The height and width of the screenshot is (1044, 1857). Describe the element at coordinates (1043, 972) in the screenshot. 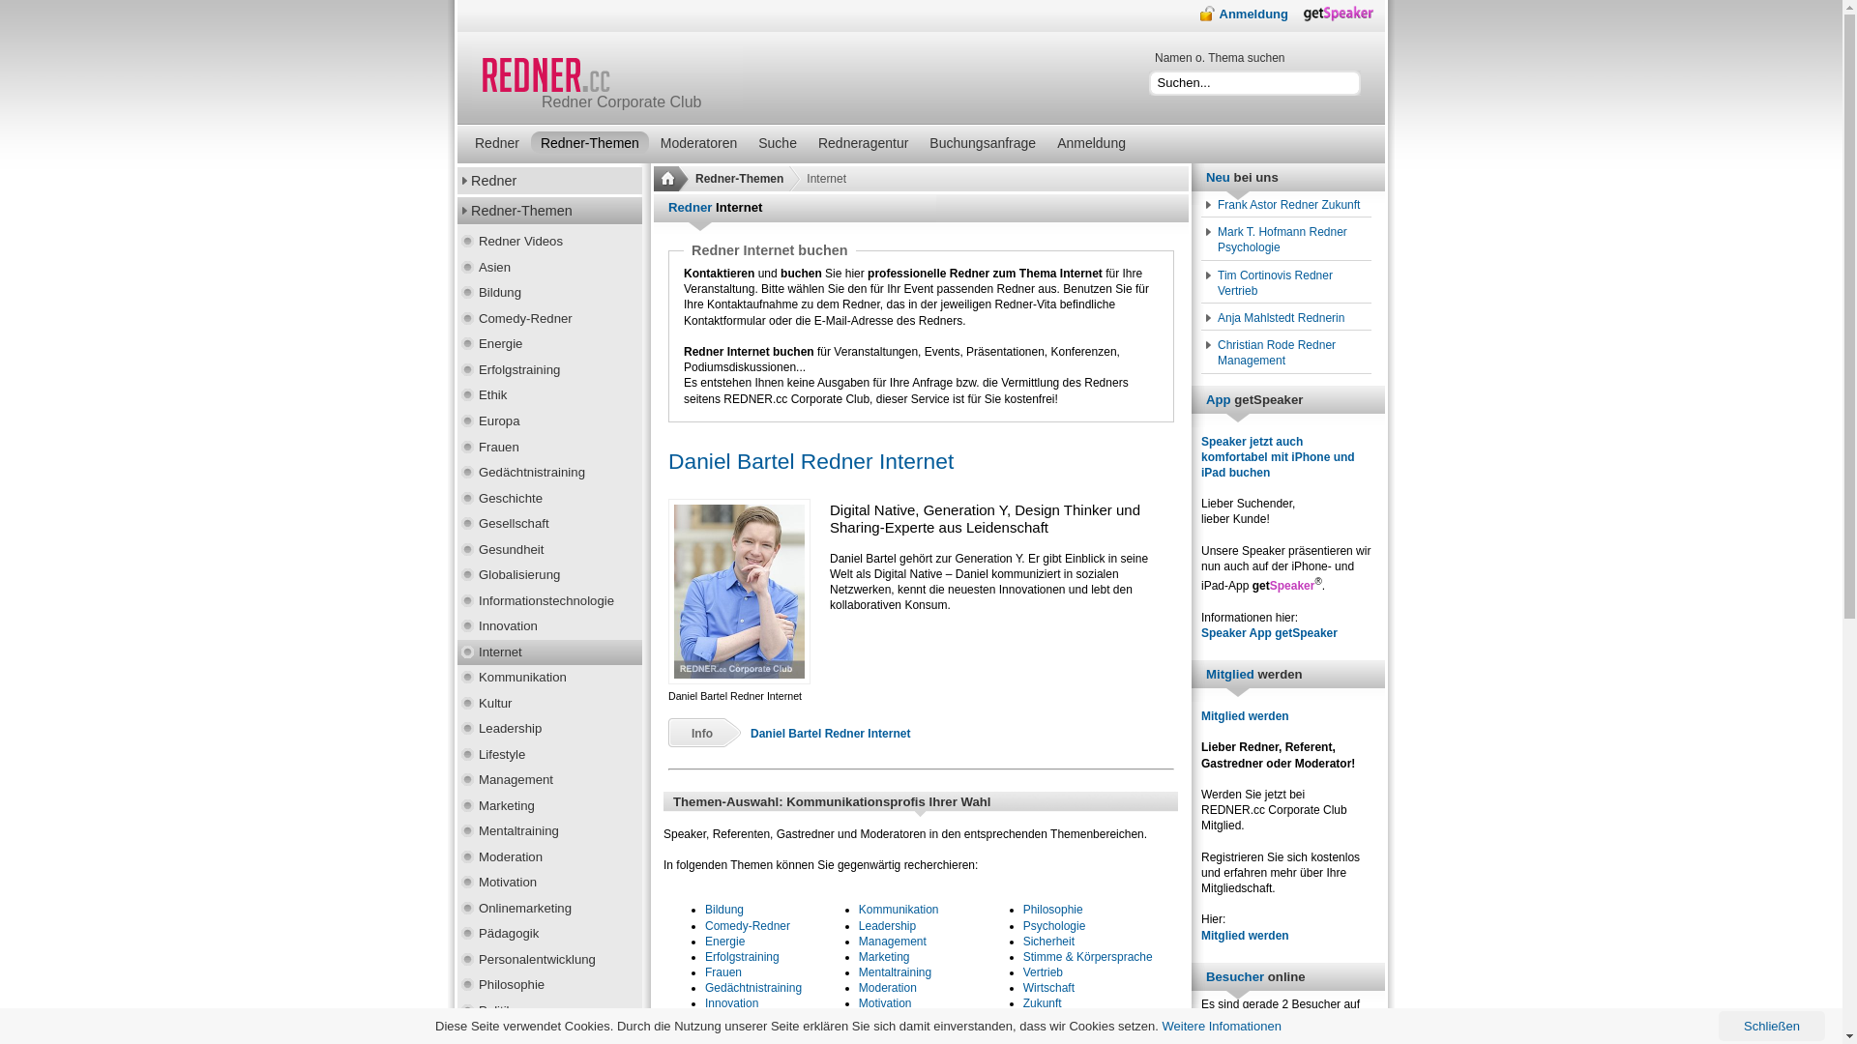

I see `Vertrieb` at that location.